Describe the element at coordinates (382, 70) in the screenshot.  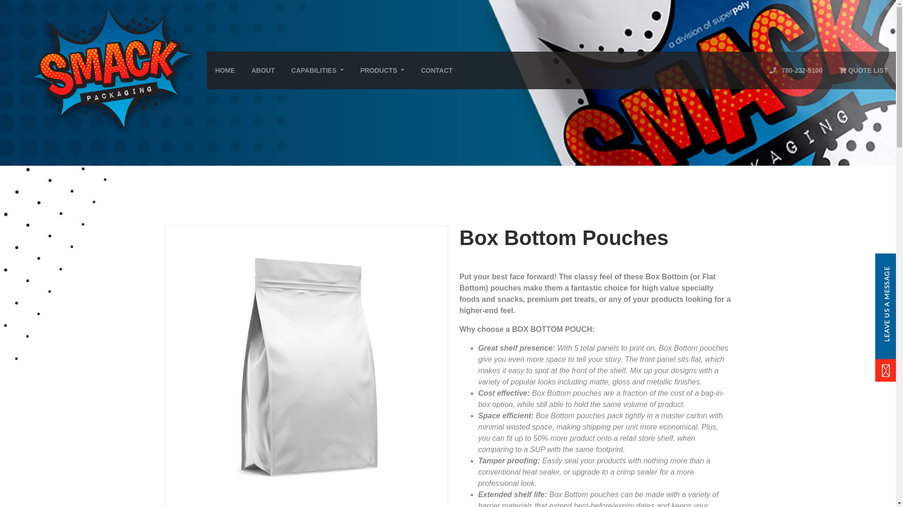
I see `Products` at that location.